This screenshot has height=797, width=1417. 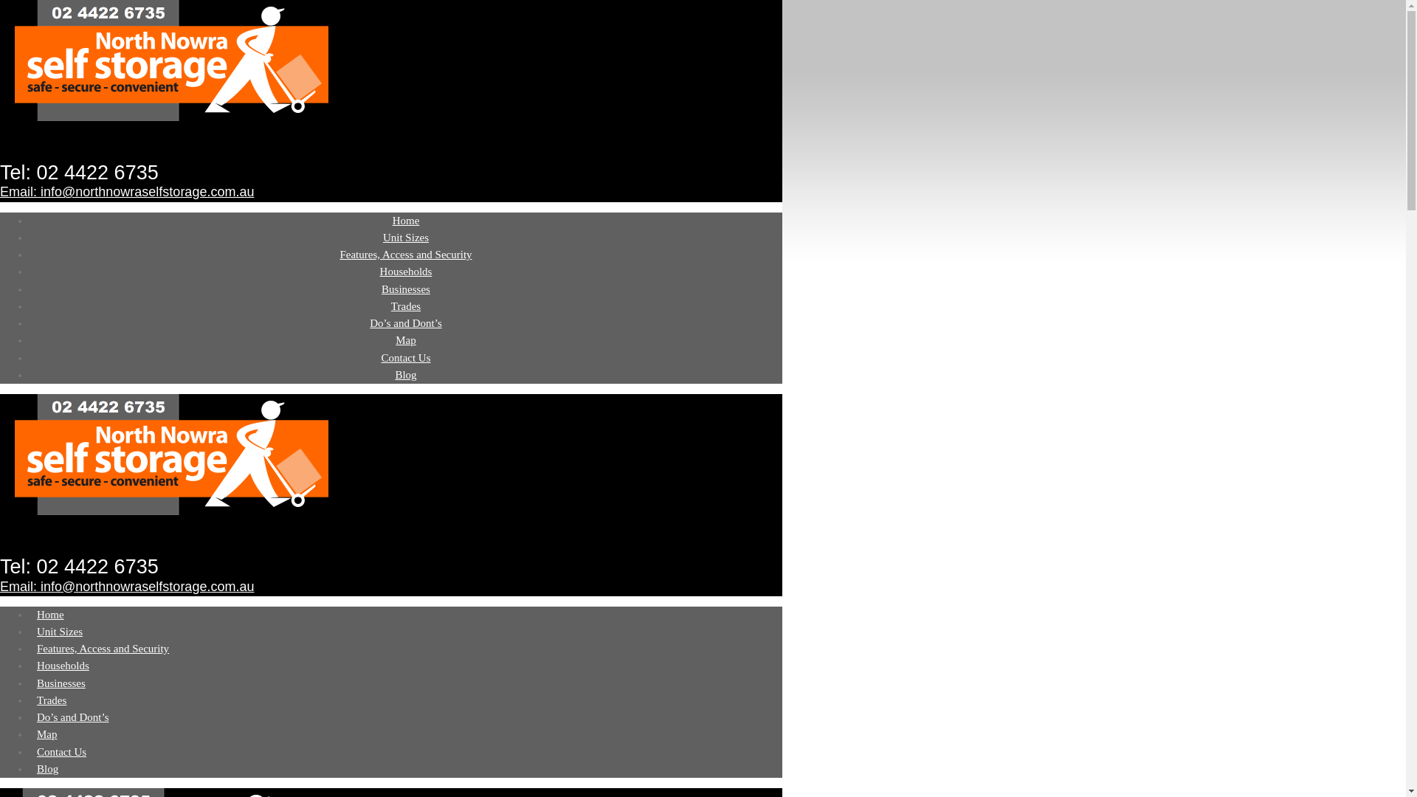 What do you see at coordinates (52, 700) in the screenshot?
I see `Trades` at bounding box center [52, 700].